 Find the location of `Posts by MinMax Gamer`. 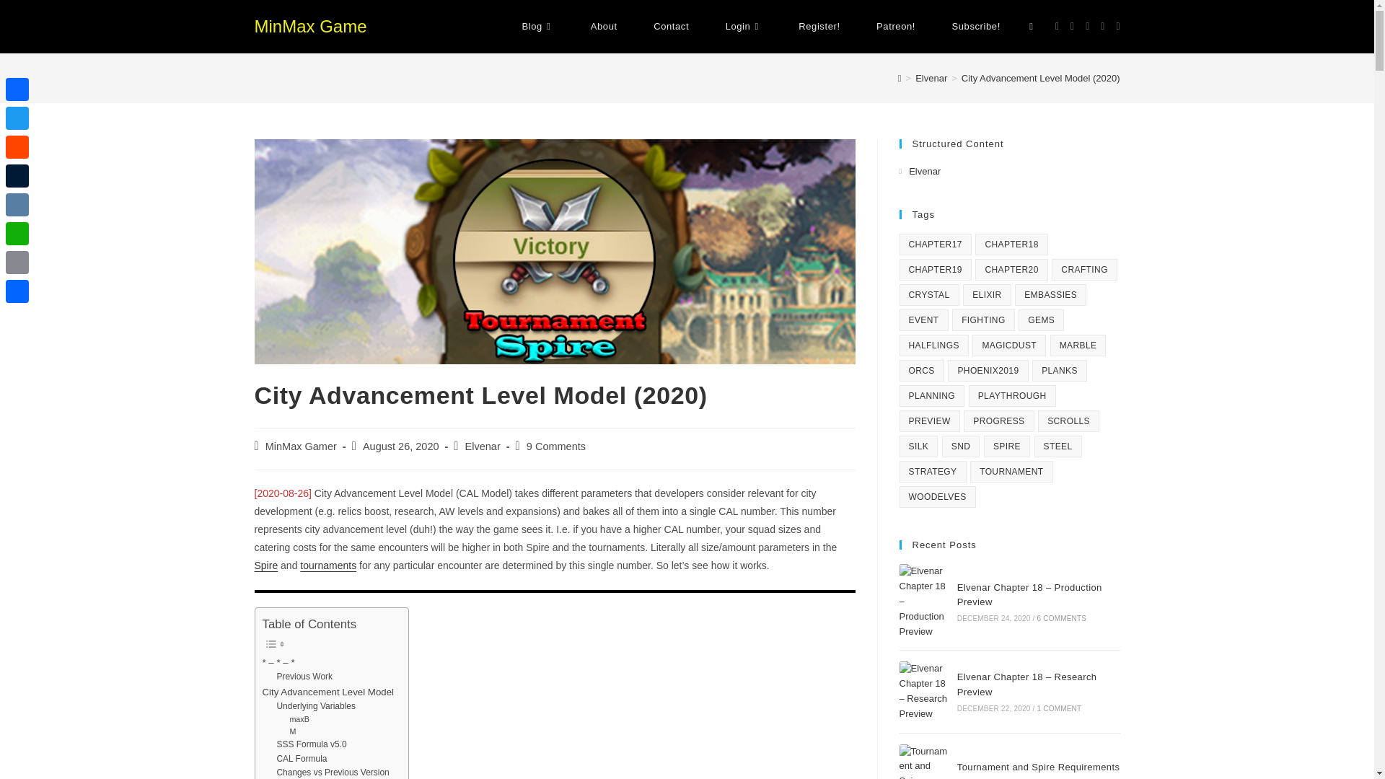

Posts by MinMax Gamer is located at coordinates (301, 446).